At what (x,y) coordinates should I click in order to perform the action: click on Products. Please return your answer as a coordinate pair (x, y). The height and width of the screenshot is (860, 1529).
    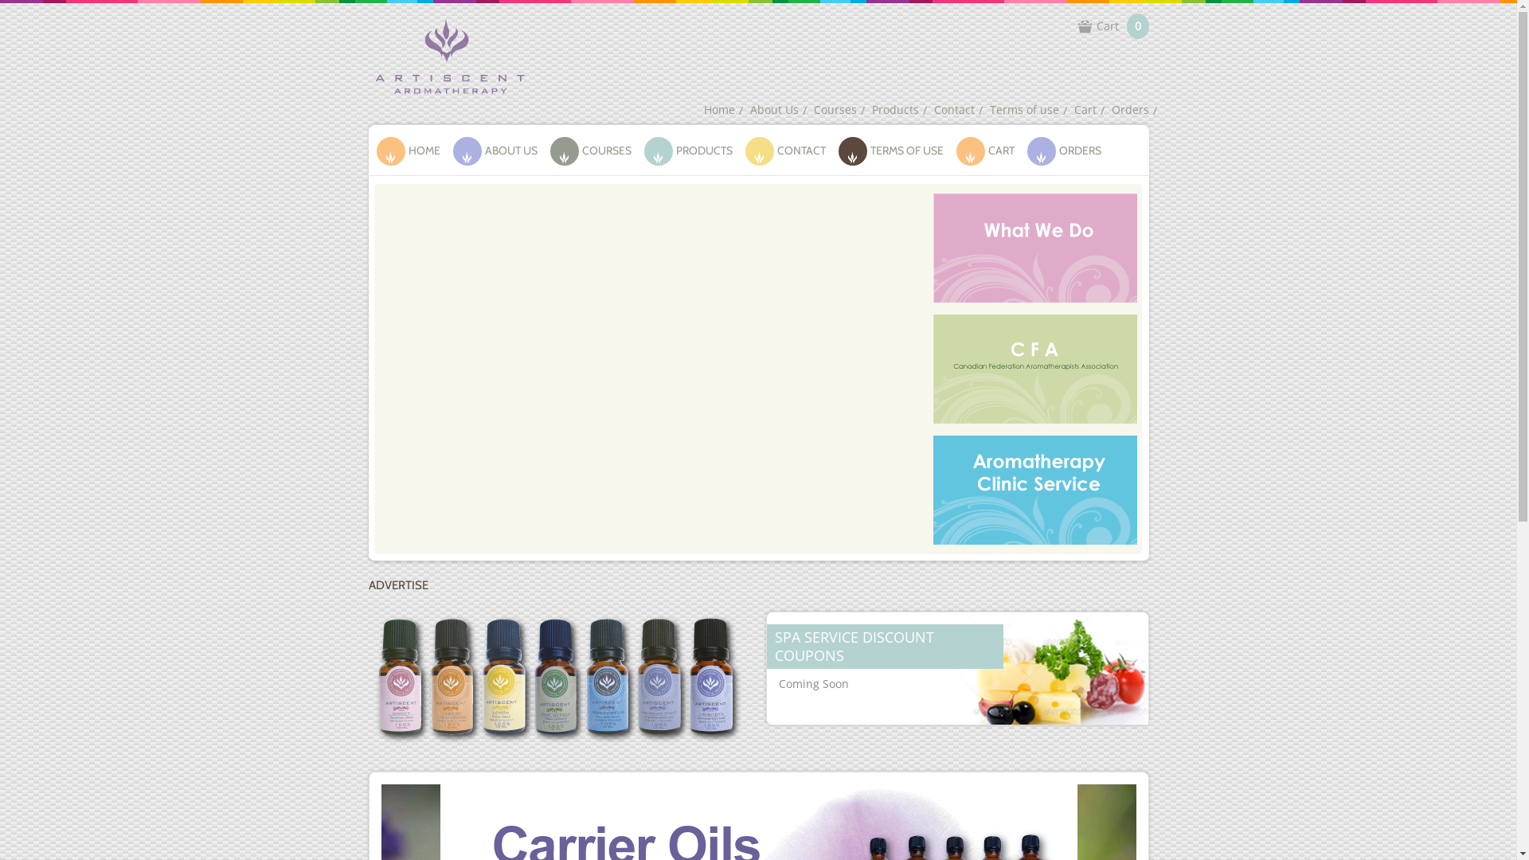
    Looking at the image, I should click on (895, 110).